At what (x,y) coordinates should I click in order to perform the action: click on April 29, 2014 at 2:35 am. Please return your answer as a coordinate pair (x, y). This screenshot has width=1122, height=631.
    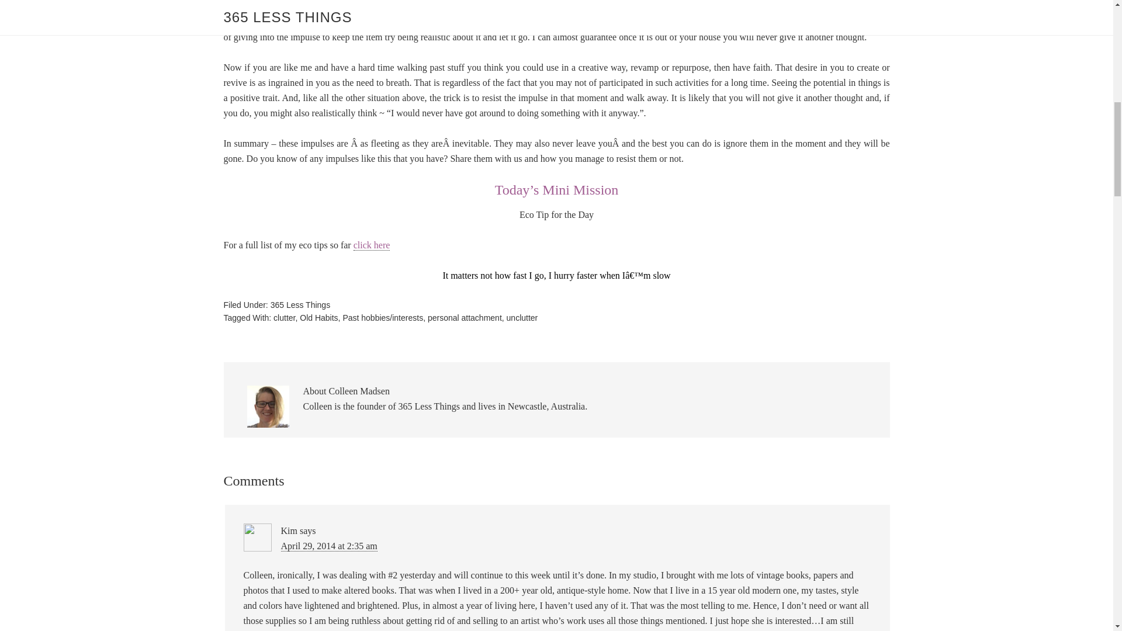
    Looking at the image, I should click on (328, 546).